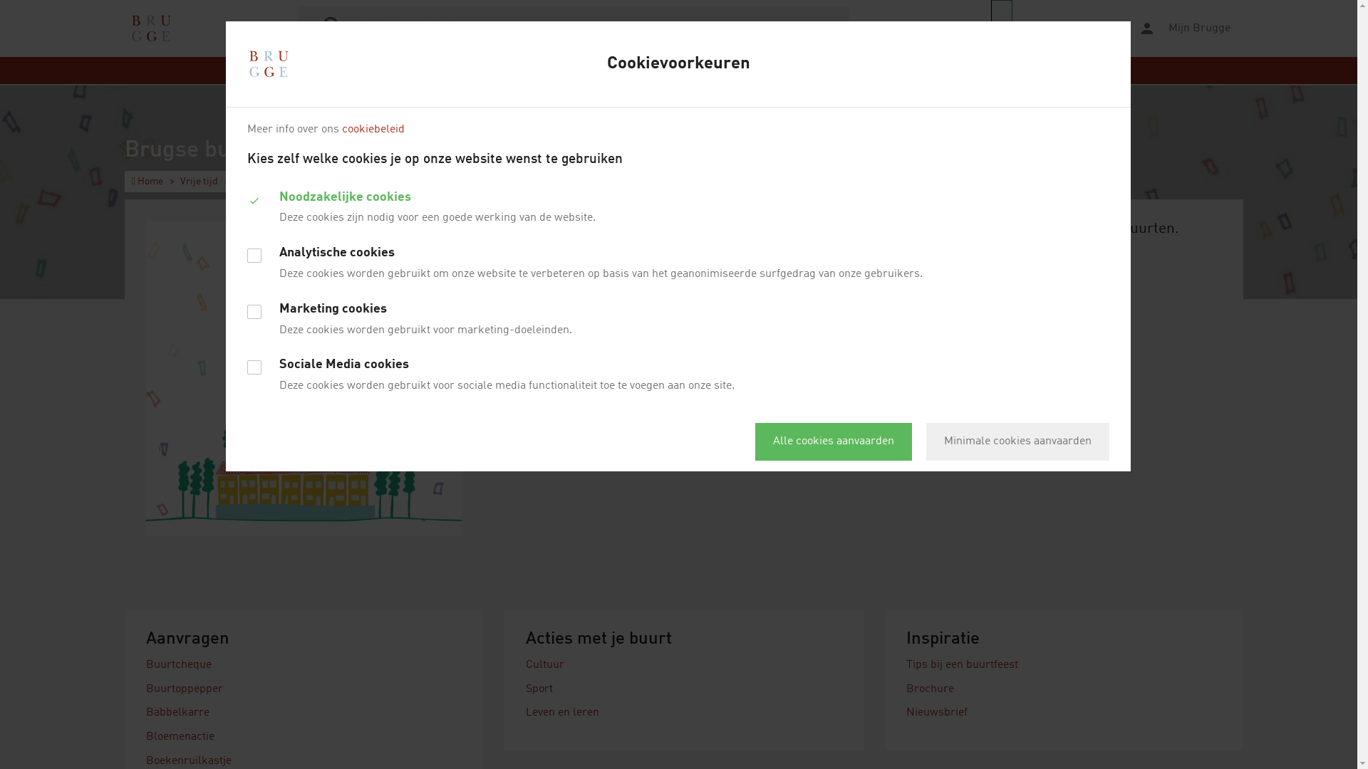  What do you see at coordinates (864, 70) in the screenshot?
I see `WELZIJN & ZORG` at bounding box center [864, 70].